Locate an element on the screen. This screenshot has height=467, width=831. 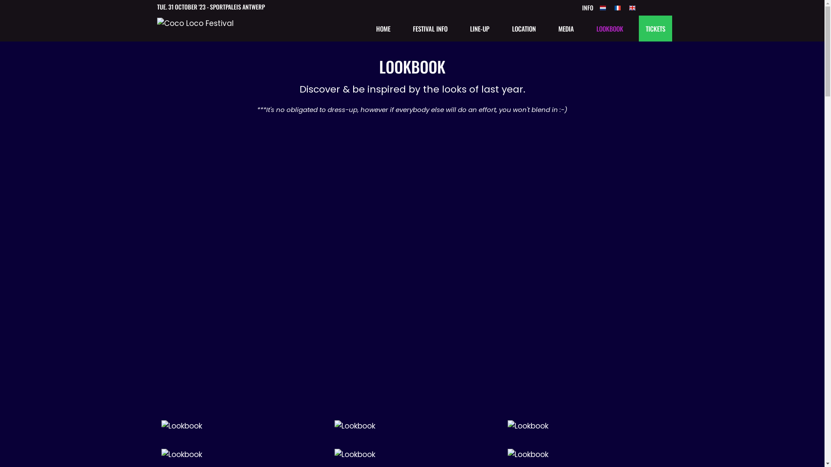
Coco Loco Festival is located at coordinates (195, 29).